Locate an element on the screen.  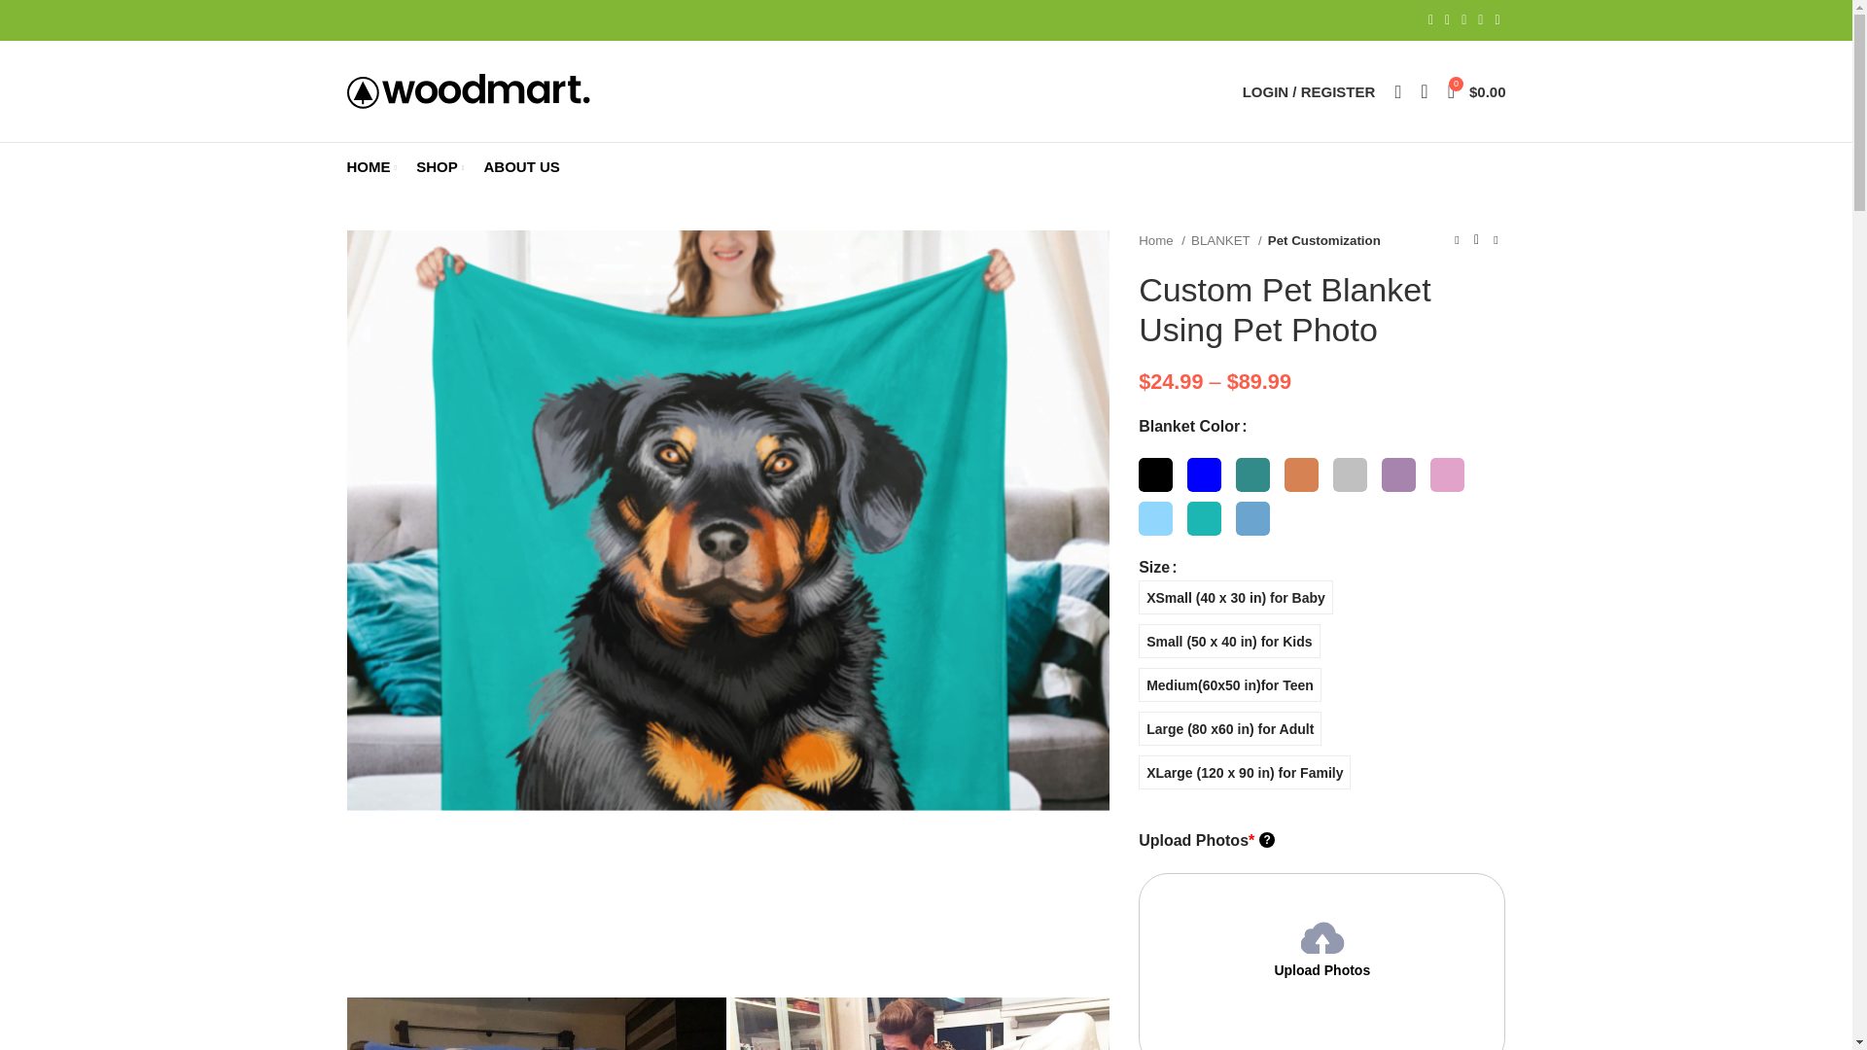
SHOP is located at coordinates (440, 167).